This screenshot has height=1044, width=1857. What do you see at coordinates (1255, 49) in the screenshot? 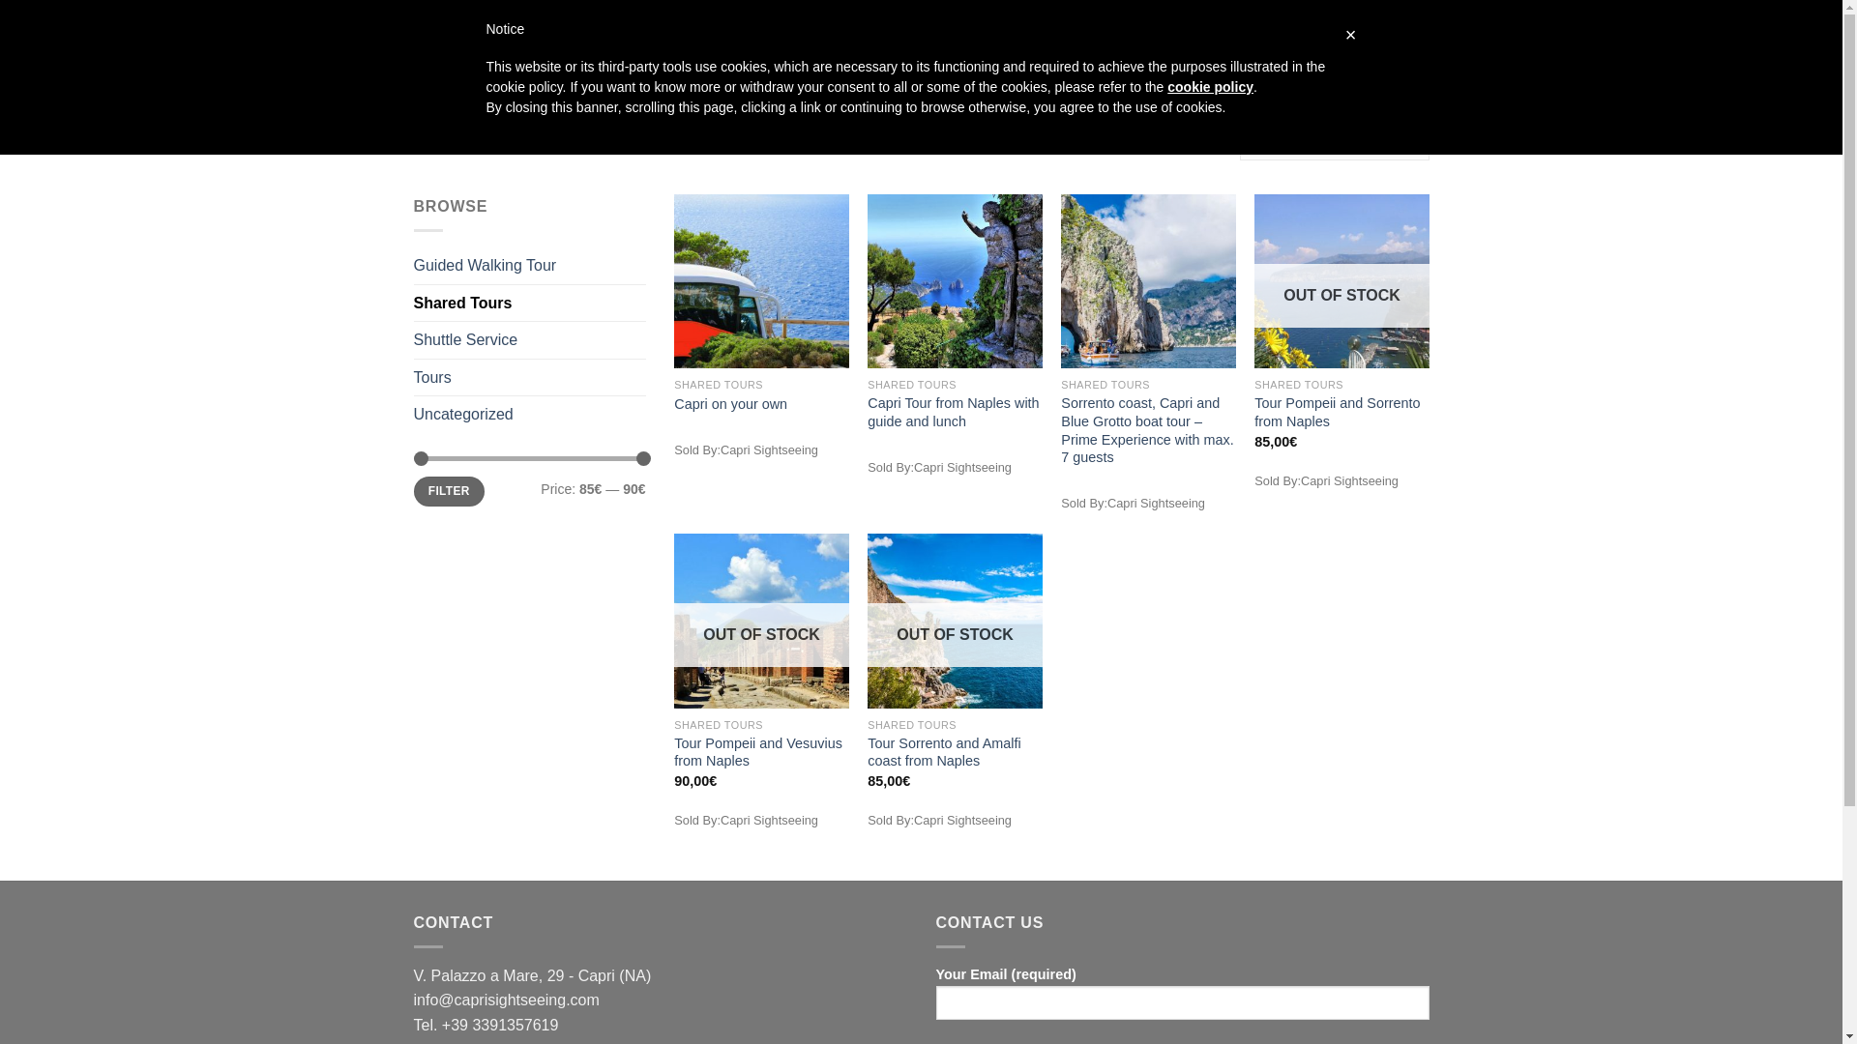
I see `LOGIN` at bounding box center [1255, 49].